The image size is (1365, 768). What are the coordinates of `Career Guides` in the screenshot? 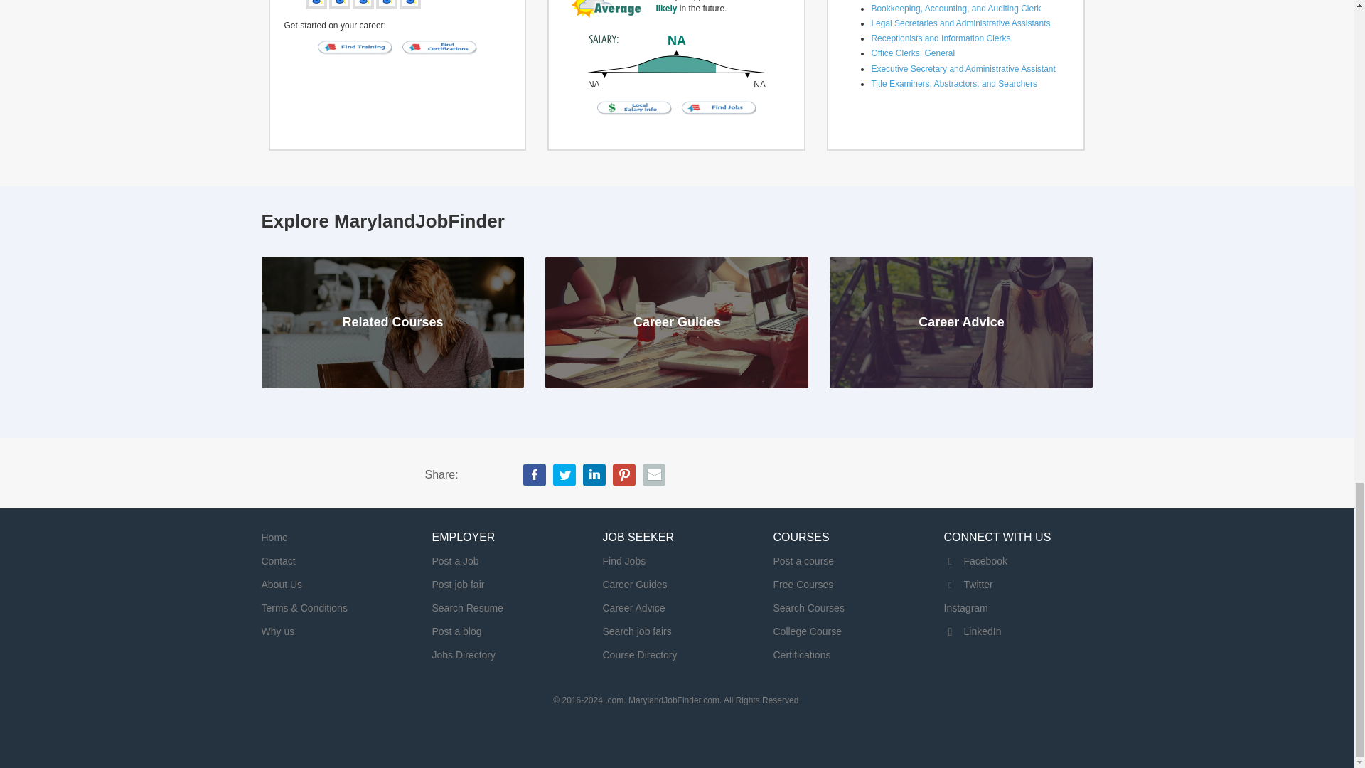 It's located at (635, 585).